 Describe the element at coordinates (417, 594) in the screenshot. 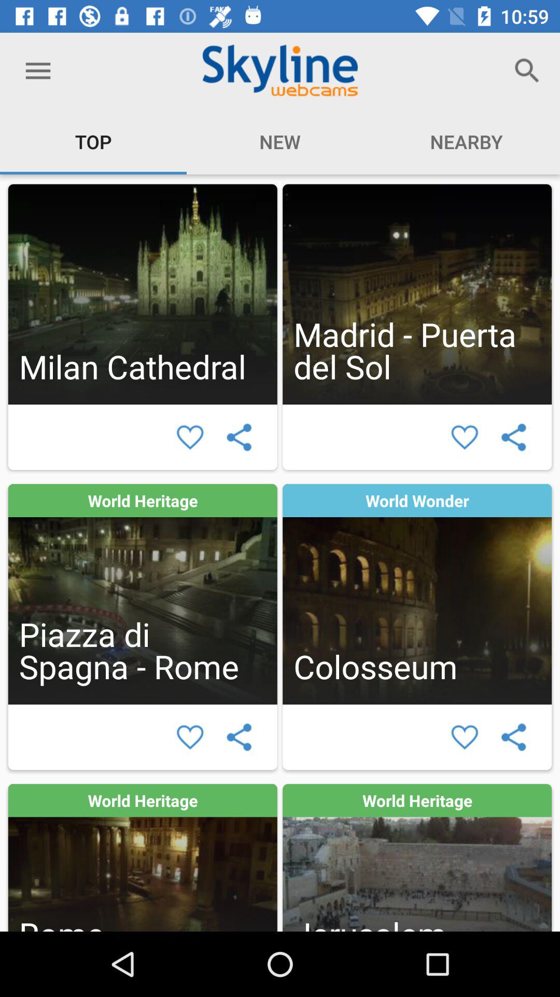

I see `image access` at that location.